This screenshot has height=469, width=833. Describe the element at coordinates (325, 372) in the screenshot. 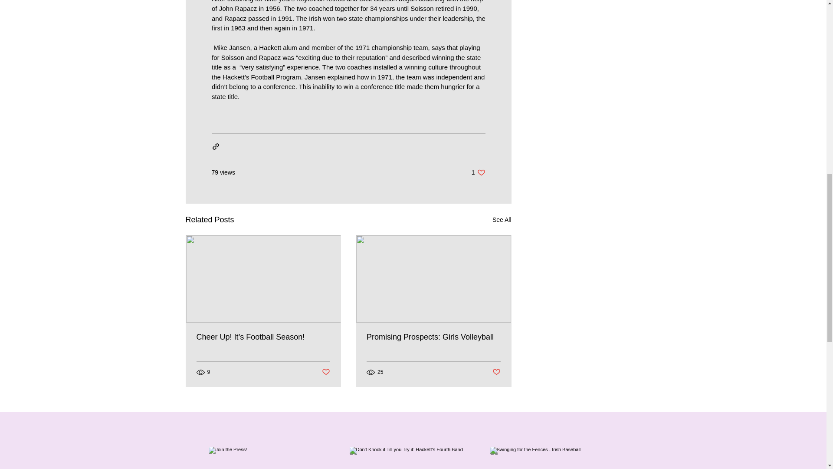

I see `Post not marked as liked` at that location.